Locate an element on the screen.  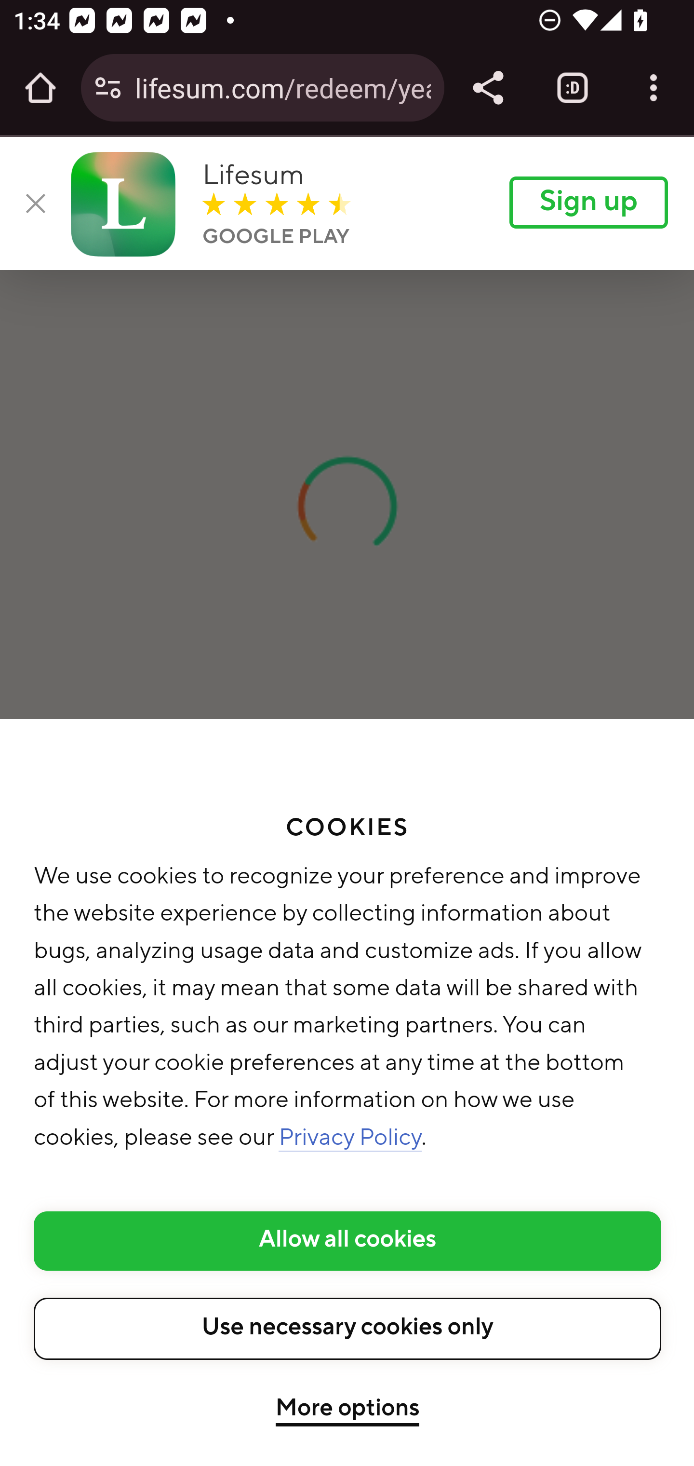
Share is located at coordinates (488, 88).